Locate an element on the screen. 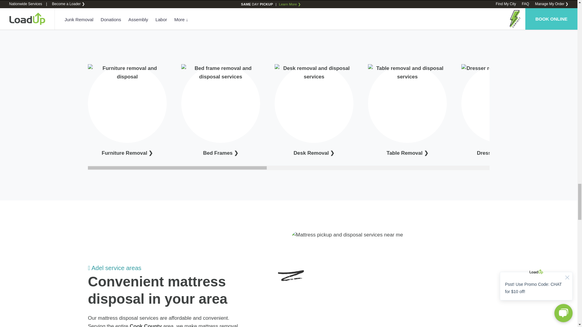 The image size is (582, 327). Learn more about our Adel furniture removal services is located at coordinates (127, 153).